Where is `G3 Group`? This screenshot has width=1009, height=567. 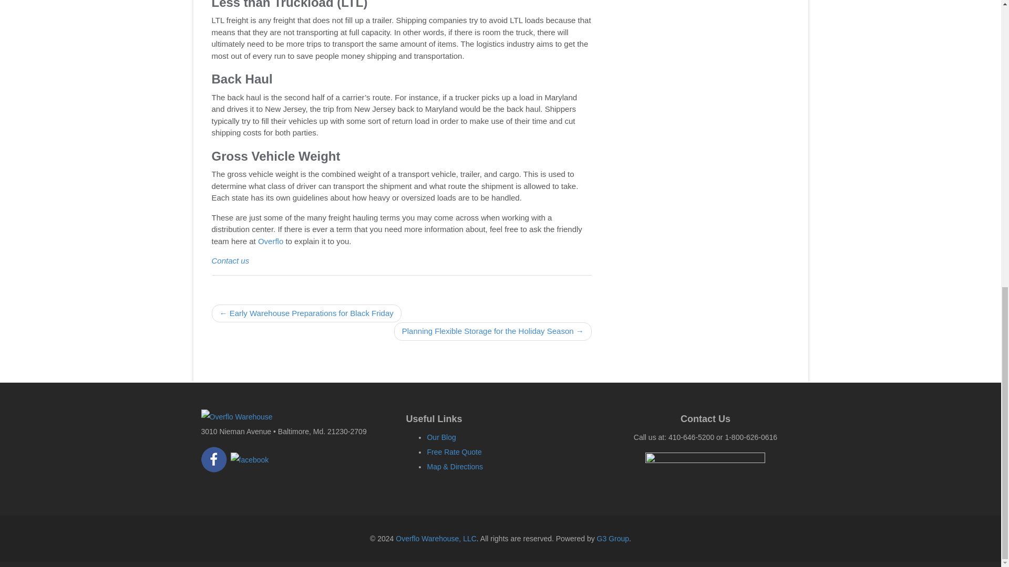 G3 Group is located at coordinates (613, 539).